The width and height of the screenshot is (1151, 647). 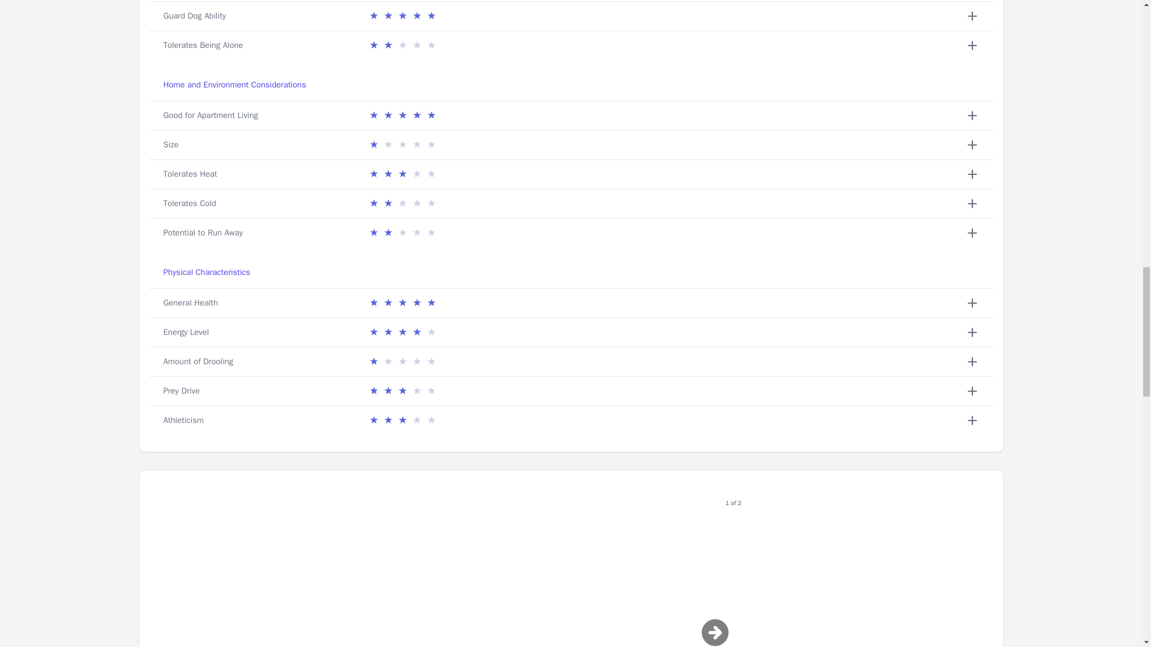 What do you see at coordinates (402, 16) in the screenshot?
I see `5 Stars` at bounding box center [402, 16].